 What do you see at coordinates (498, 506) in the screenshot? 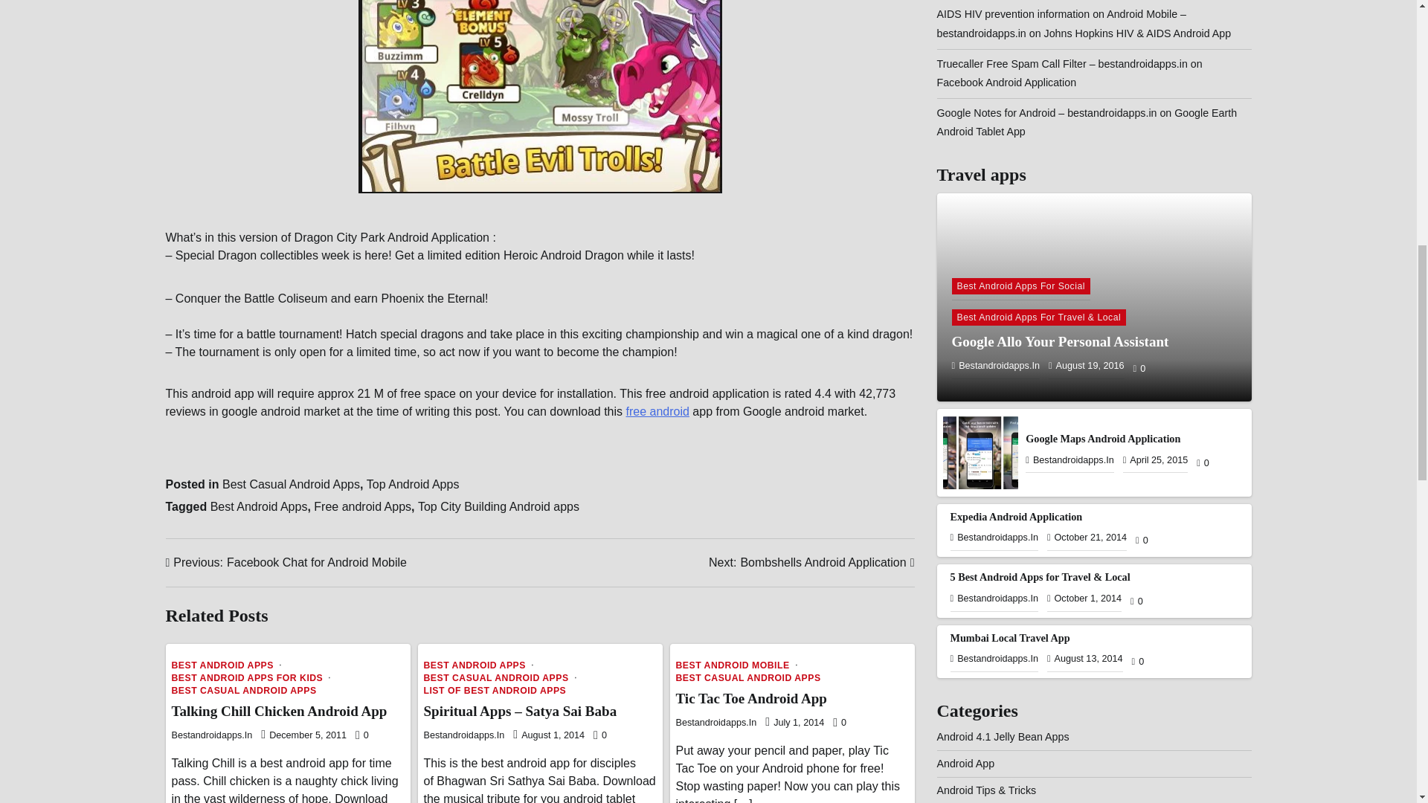
I see `Top City Building Android apps` at bounding box center [498, 506].